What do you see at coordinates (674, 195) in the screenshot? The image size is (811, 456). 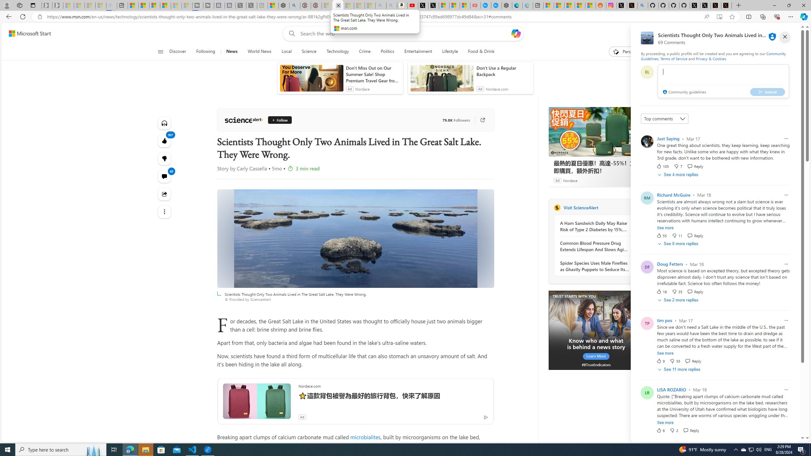 I see `Richard McGuire` at bounding box center [674, 195].